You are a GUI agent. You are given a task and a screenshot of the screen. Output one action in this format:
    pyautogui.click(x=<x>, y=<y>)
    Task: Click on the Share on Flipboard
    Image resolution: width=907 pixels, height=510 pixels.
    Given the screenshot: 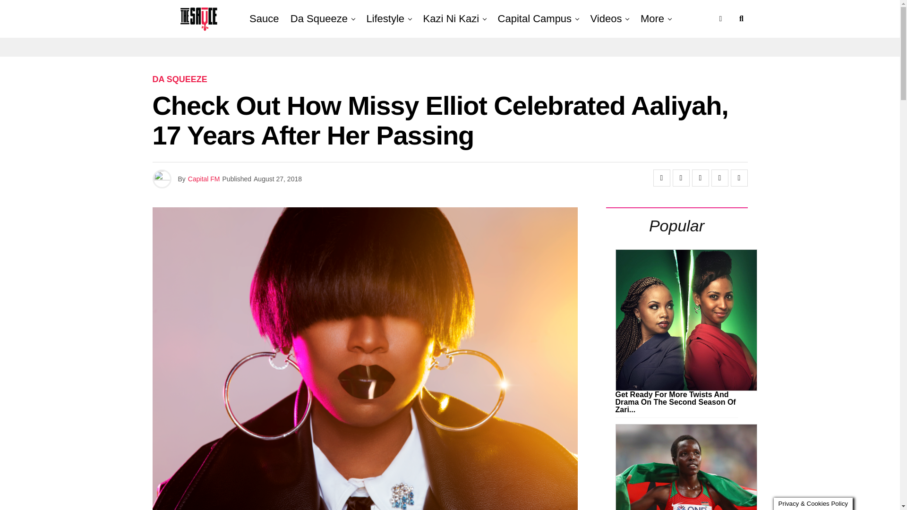 What is the action you would take?
    pyautogui.click(x=700, y=178)
    